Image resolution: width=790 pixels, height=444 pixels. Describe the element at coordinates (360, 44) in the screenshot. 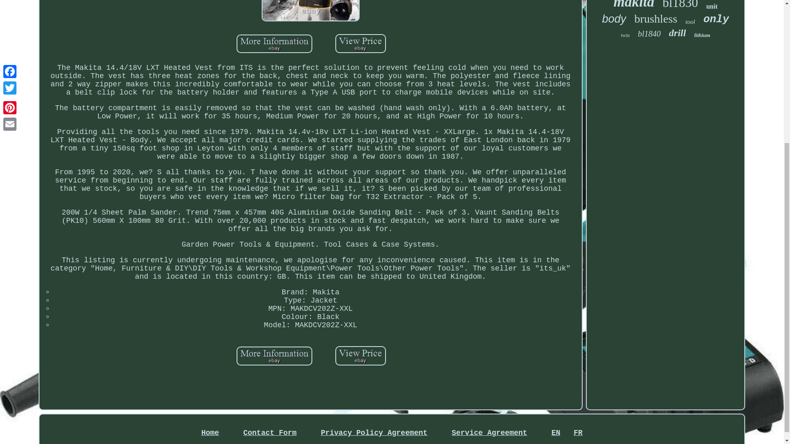

I see `Makita 14.4v-18v LXT Li-ion Heated Vest XXLarge` at that location.